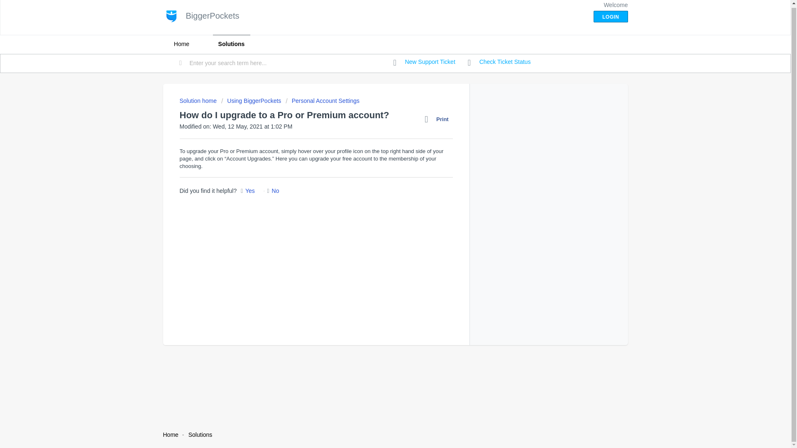 This screenshot has width=797, height=448. What do you see at coordinates (231, 44) in the screenshot?
I see `Solutions` at bounding box center [231, 44].